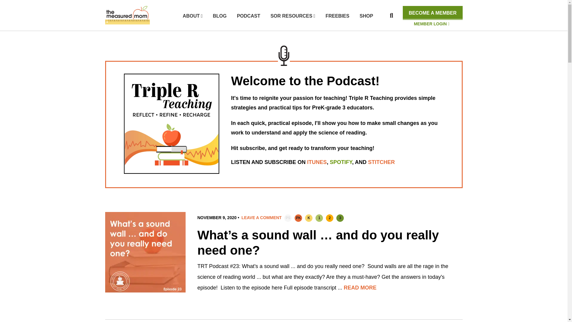  Describe the element at coordinates (293, 16) in the screenshot. I see `SOR RESOURCES` at that location.